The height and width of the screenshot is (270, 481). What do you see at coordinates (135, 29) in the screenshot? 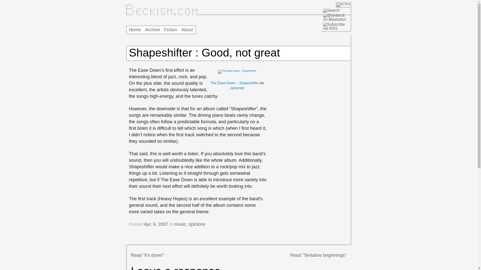
I see `Home` at bounding box center [135, 29].